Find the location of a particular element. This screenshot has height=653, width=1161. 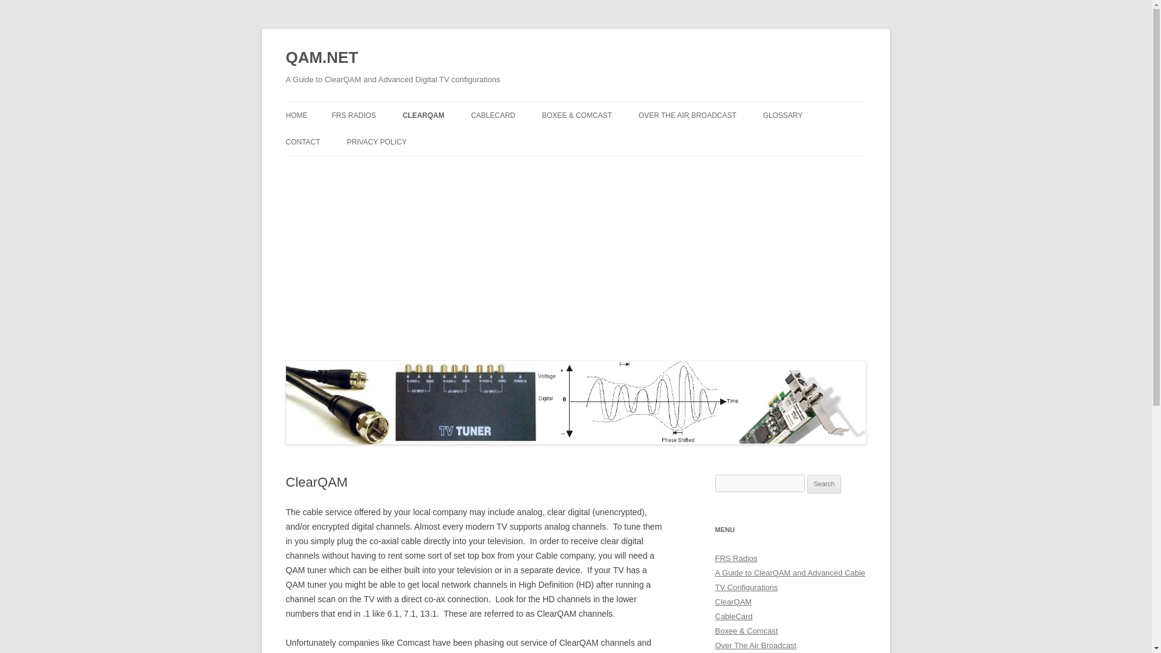

Search is located at coordinates (824, 484).